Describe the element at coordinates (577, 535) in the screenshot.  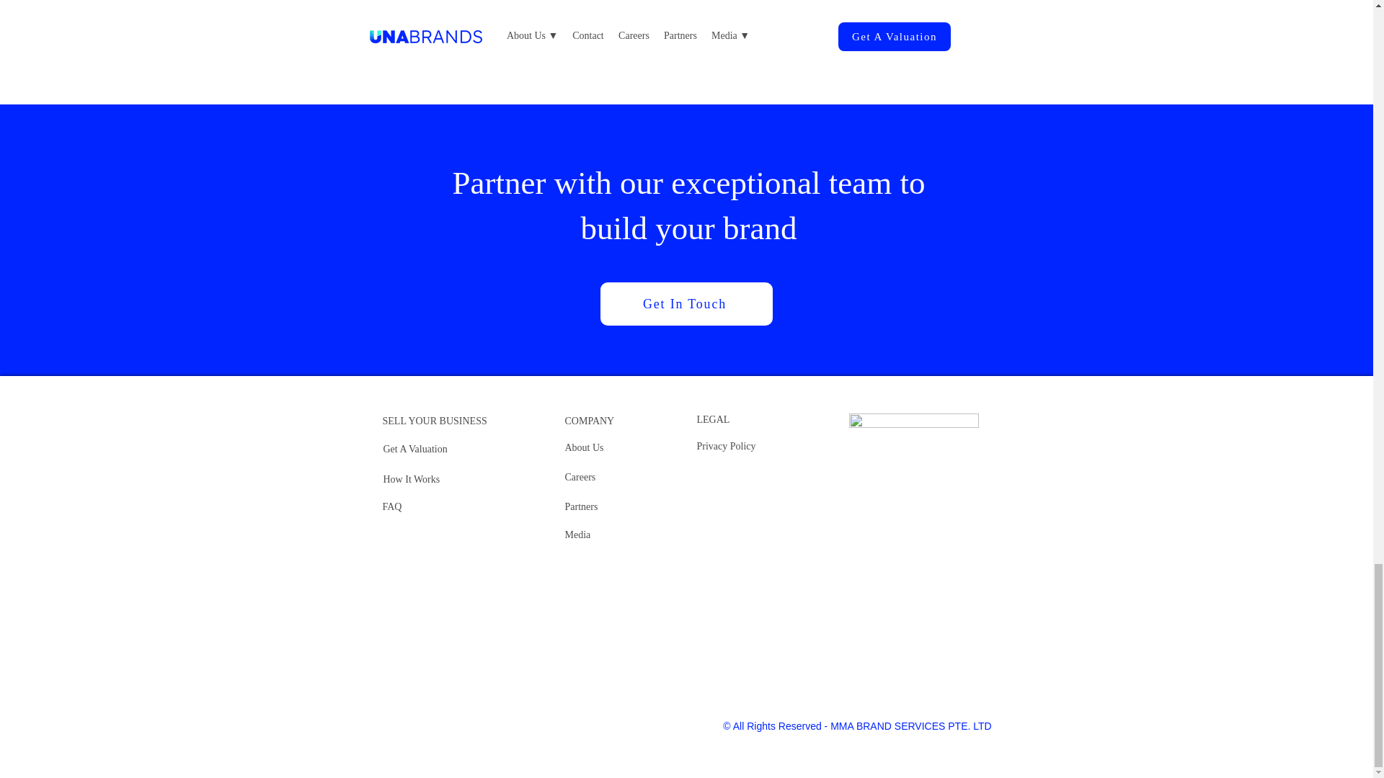
I see `Media` at that location.